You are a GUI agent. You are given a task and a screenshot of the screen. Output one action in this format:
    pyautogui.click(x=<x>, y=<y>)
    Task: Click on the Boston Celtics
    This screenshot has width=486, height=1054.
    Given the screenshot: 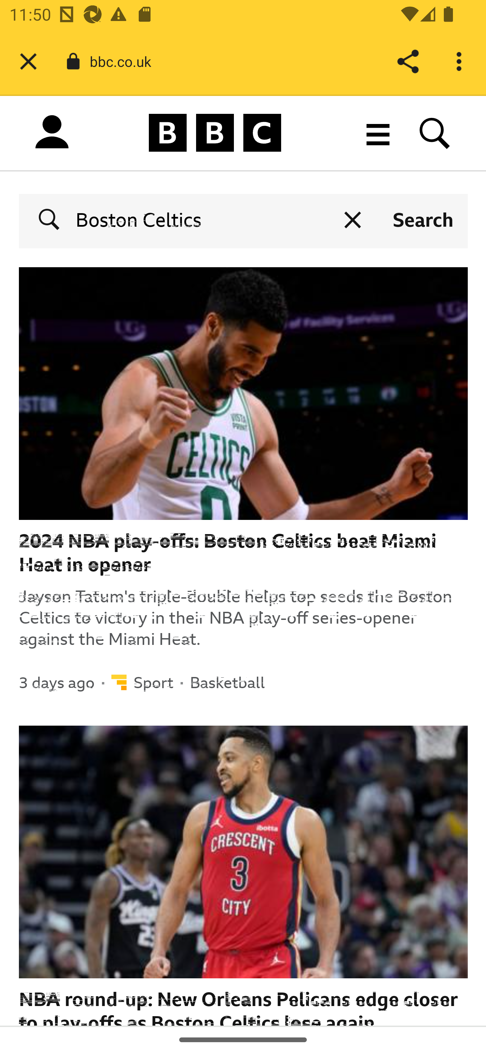 What is the action you would take?
    pyautogui.click(x=199, y=220)
    